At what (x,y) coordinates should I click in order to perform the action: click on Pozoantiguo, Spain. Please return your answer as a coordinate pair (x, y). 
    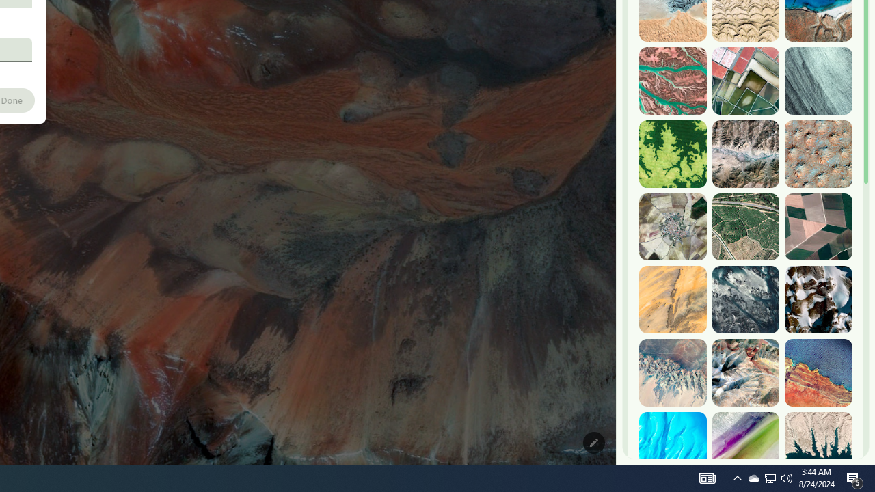
    Looking at the image, I should click on (673, 227).